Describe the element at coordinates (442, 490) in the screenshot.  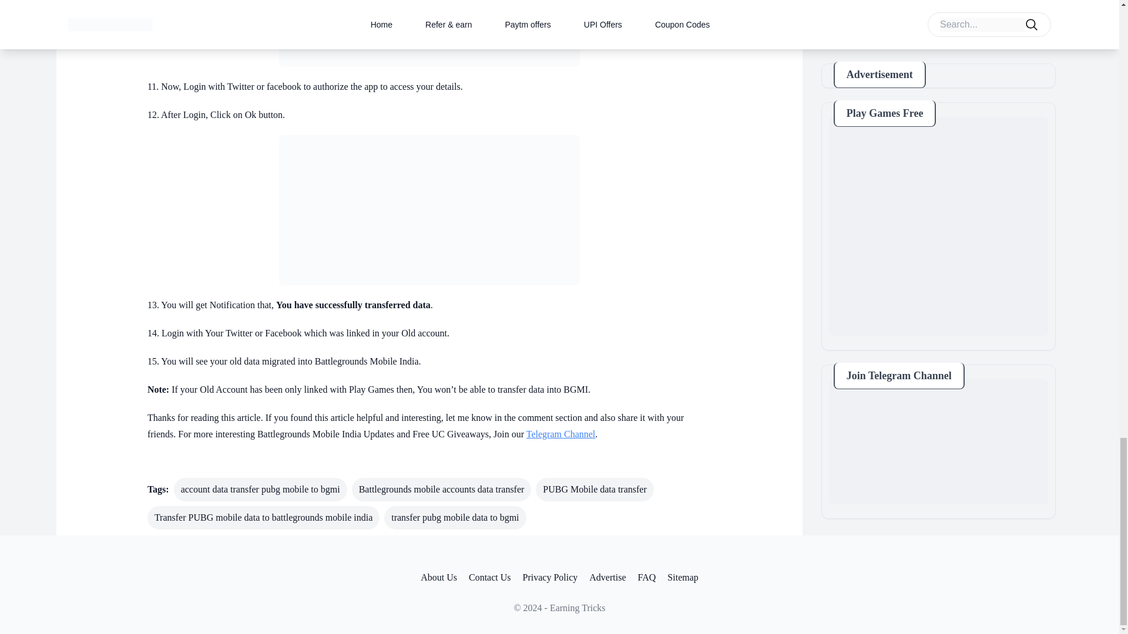
I see `Battlegrounds mobile accounts data transfer` at that location.